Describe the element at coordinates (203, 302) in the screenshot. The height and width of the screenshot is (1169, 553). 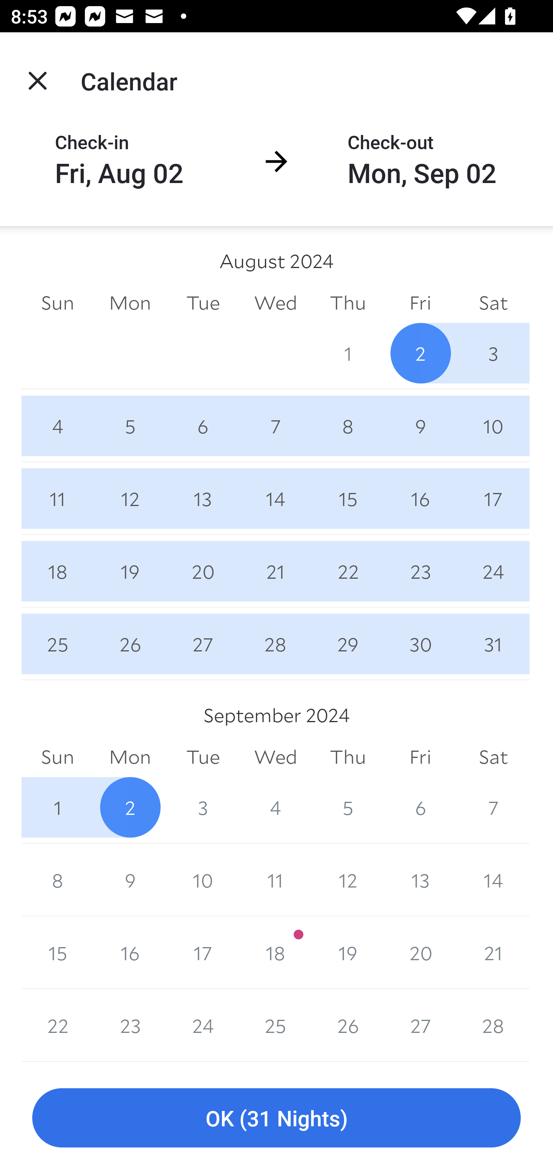
I see `Tue` at that location.